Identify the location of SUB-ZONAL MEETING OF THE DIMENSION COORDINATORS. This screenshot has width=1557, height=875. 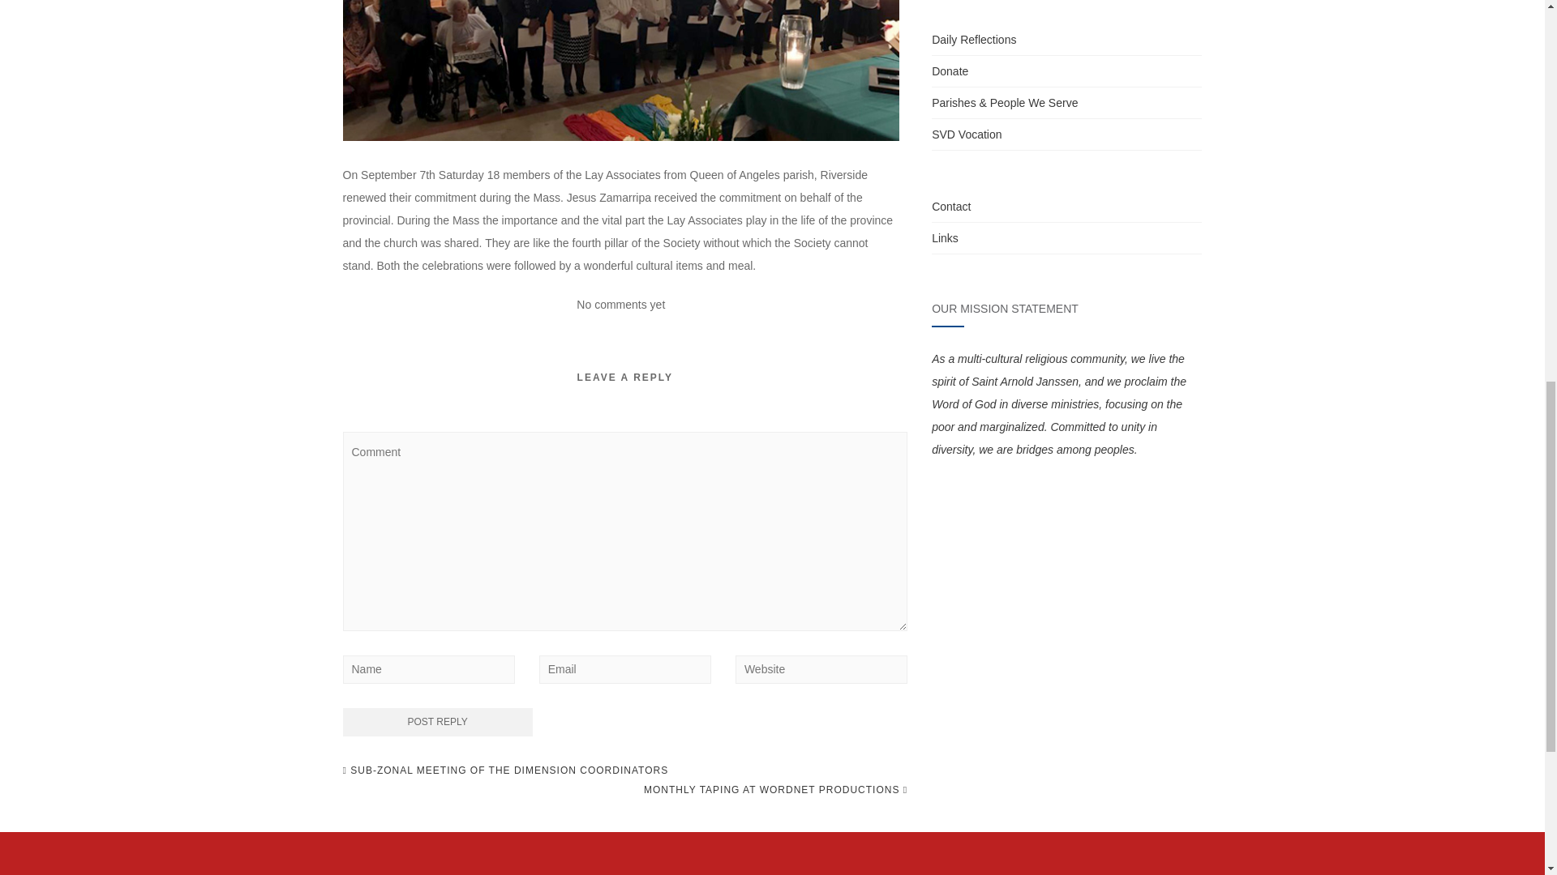
(504, 770).